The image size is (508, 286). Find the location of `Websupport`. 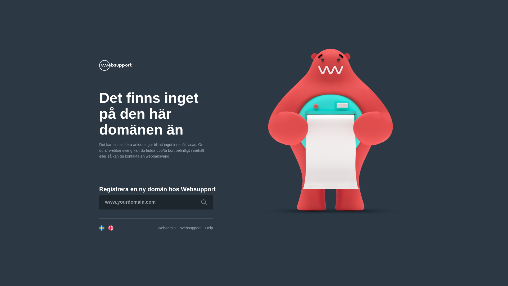

Websupport is located at coordinates (190, 228).